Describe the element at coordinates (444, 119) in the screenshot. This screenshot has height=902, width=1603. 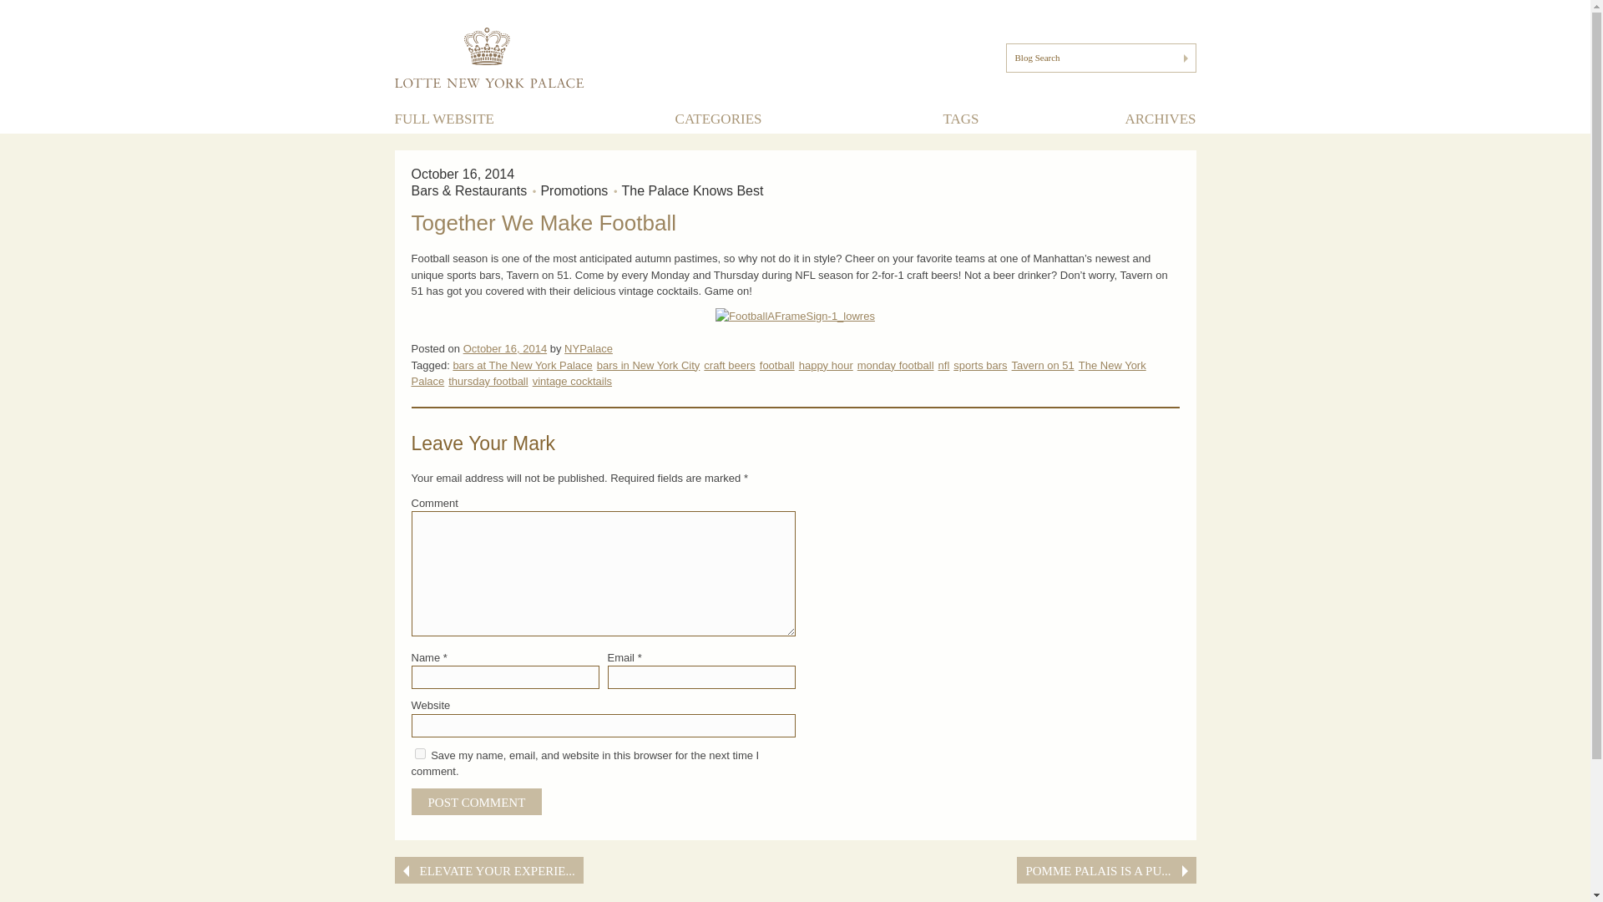
I see `FULL WEBSITE` at that location.